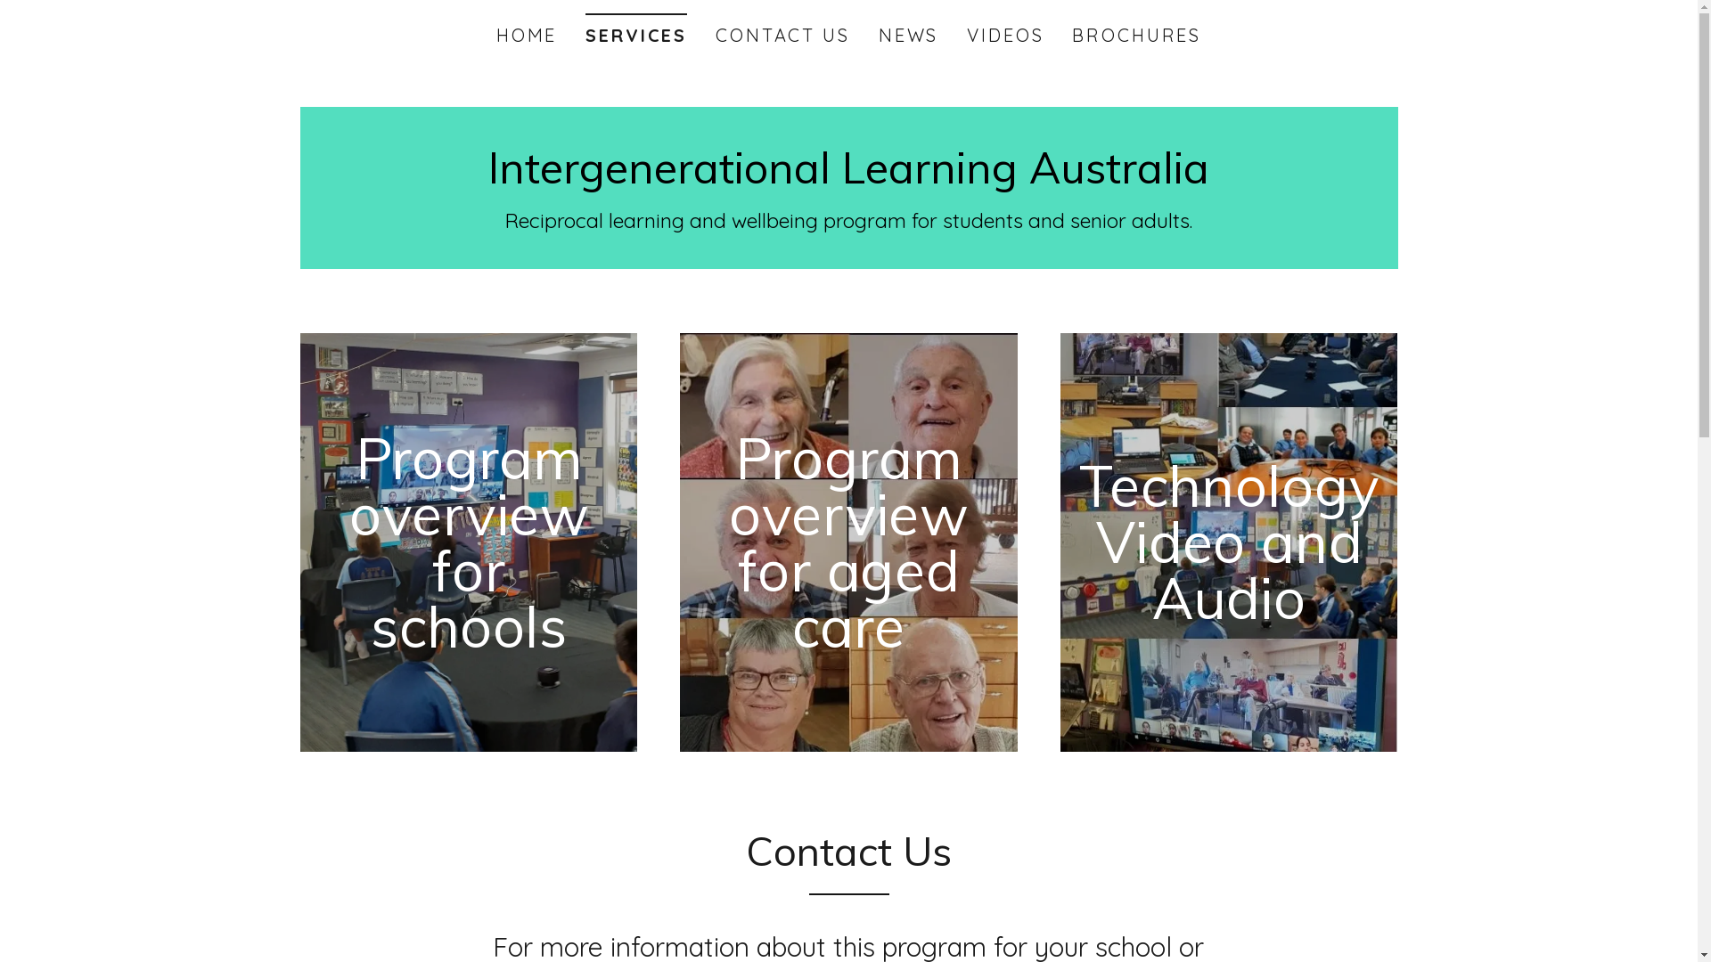 The height and width of the screenshot is (962, 1711). I want to click on SERVICES, so click(636, 30).